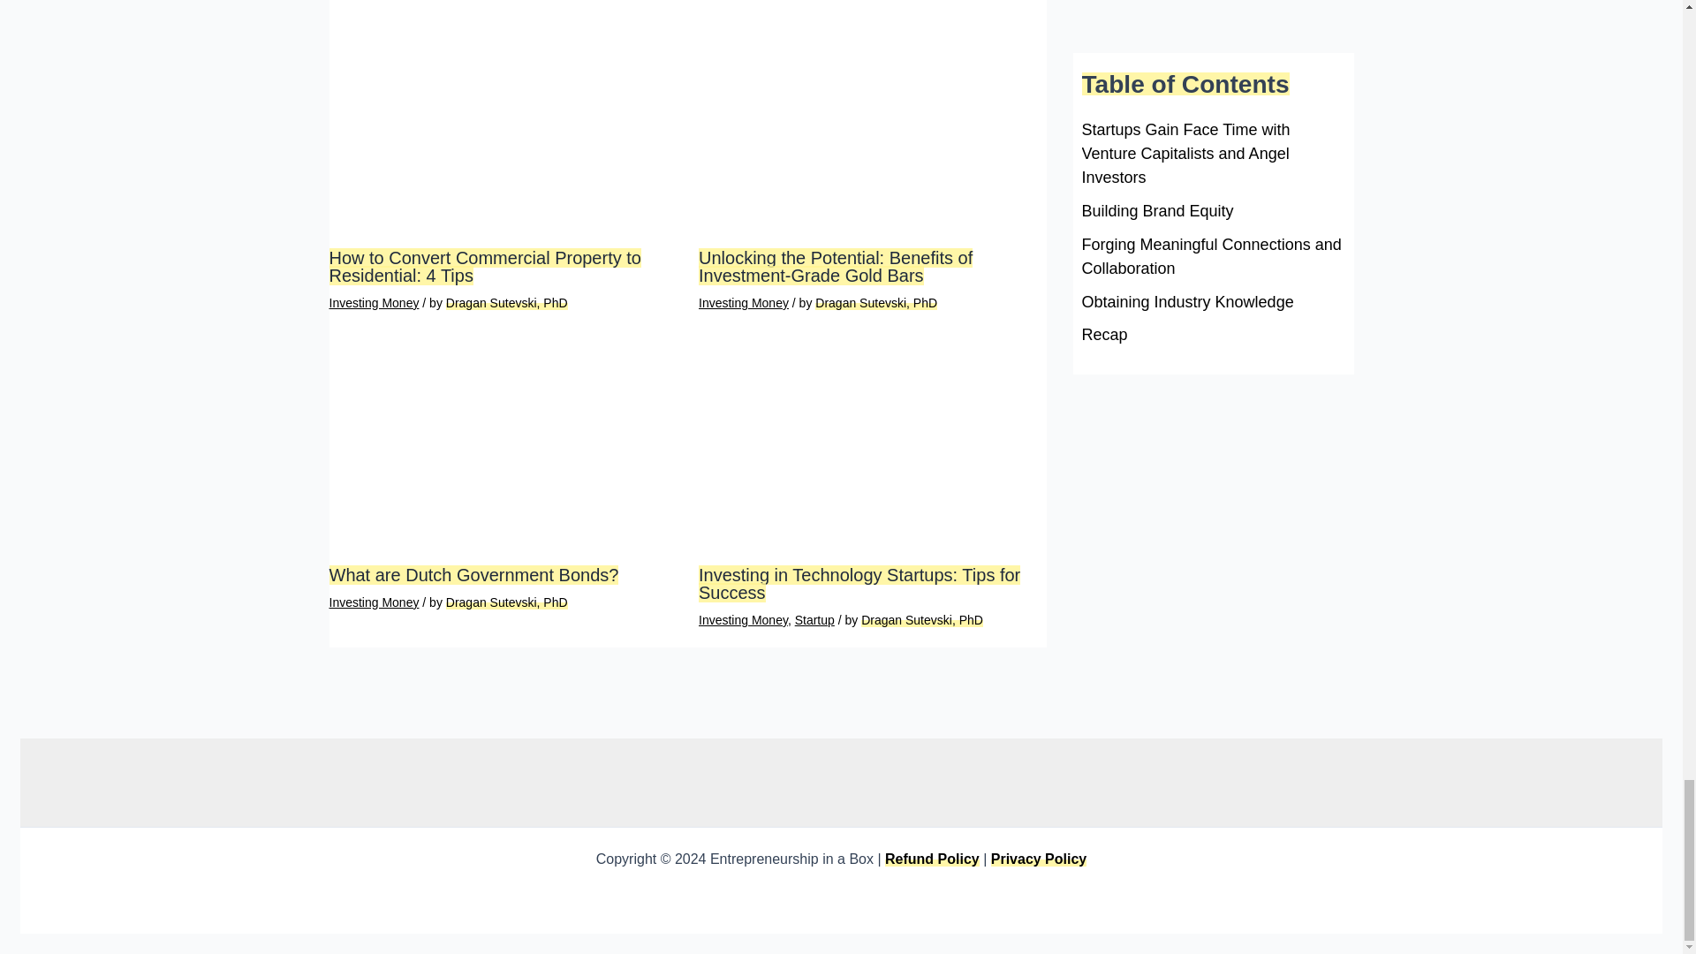 The height and width of the screenshot is (954, 1696). What do you see at coordinates (876, 302) in the screenshot?
I see `View all posts by Dragan Sutevski, PhD` at bounding box center [876, 302].